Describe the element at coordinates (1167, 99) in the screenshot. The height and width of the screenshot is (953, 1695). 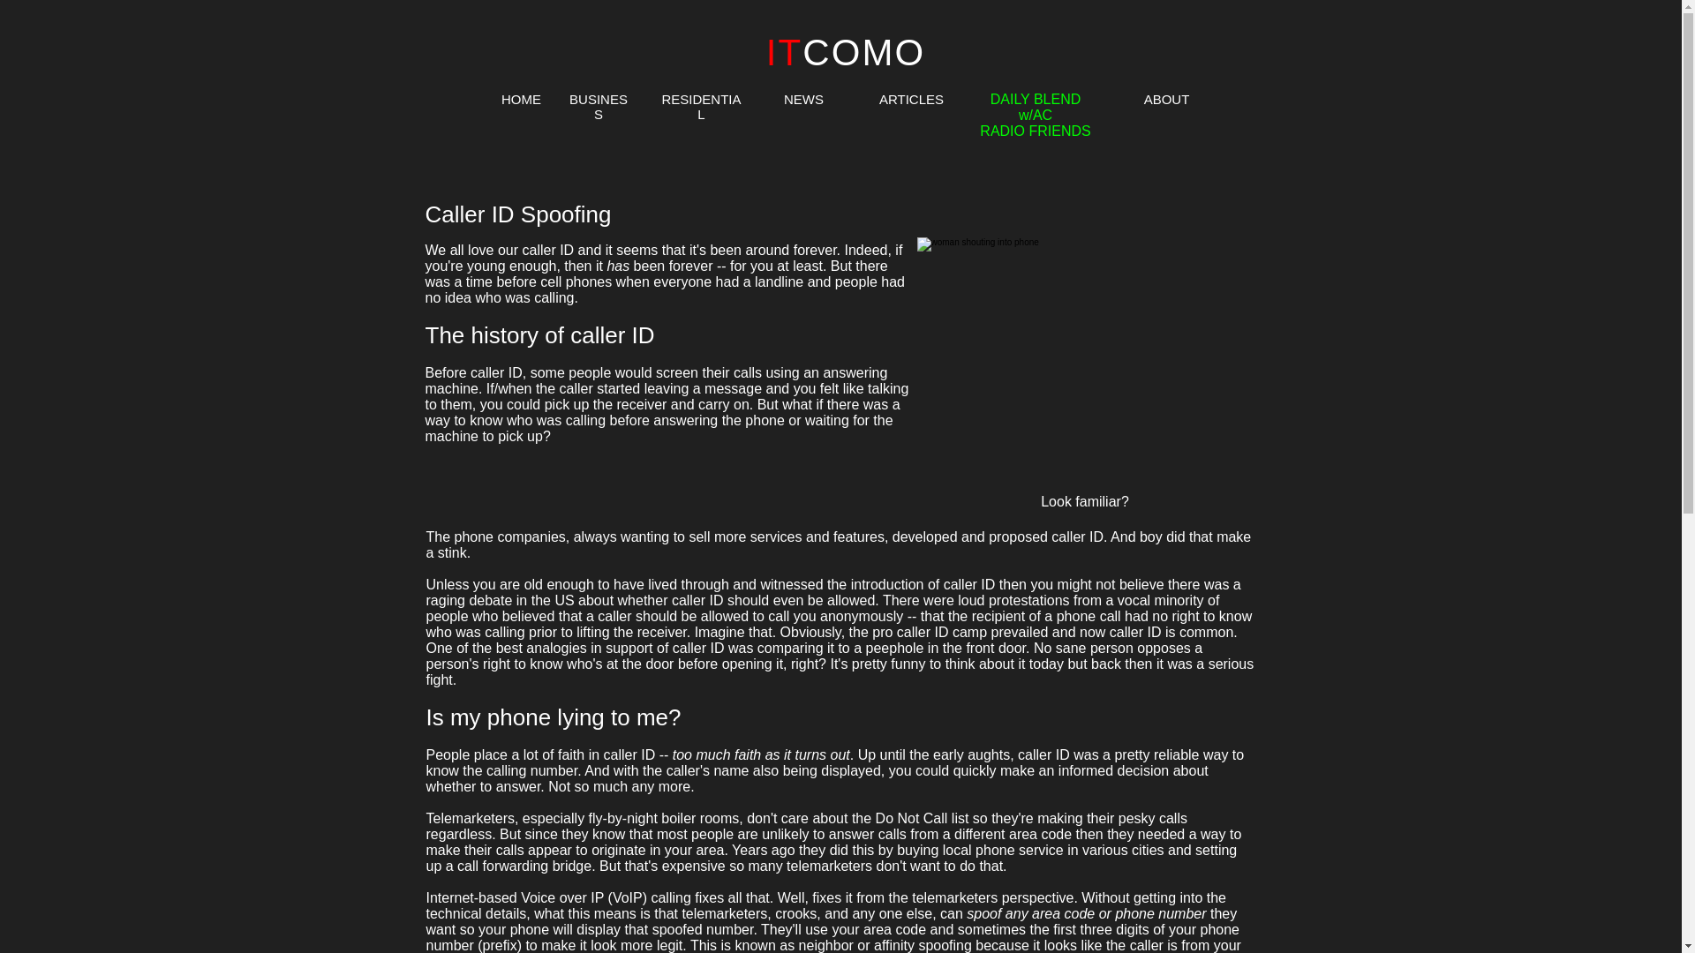
I see `ABOUT` at that location.